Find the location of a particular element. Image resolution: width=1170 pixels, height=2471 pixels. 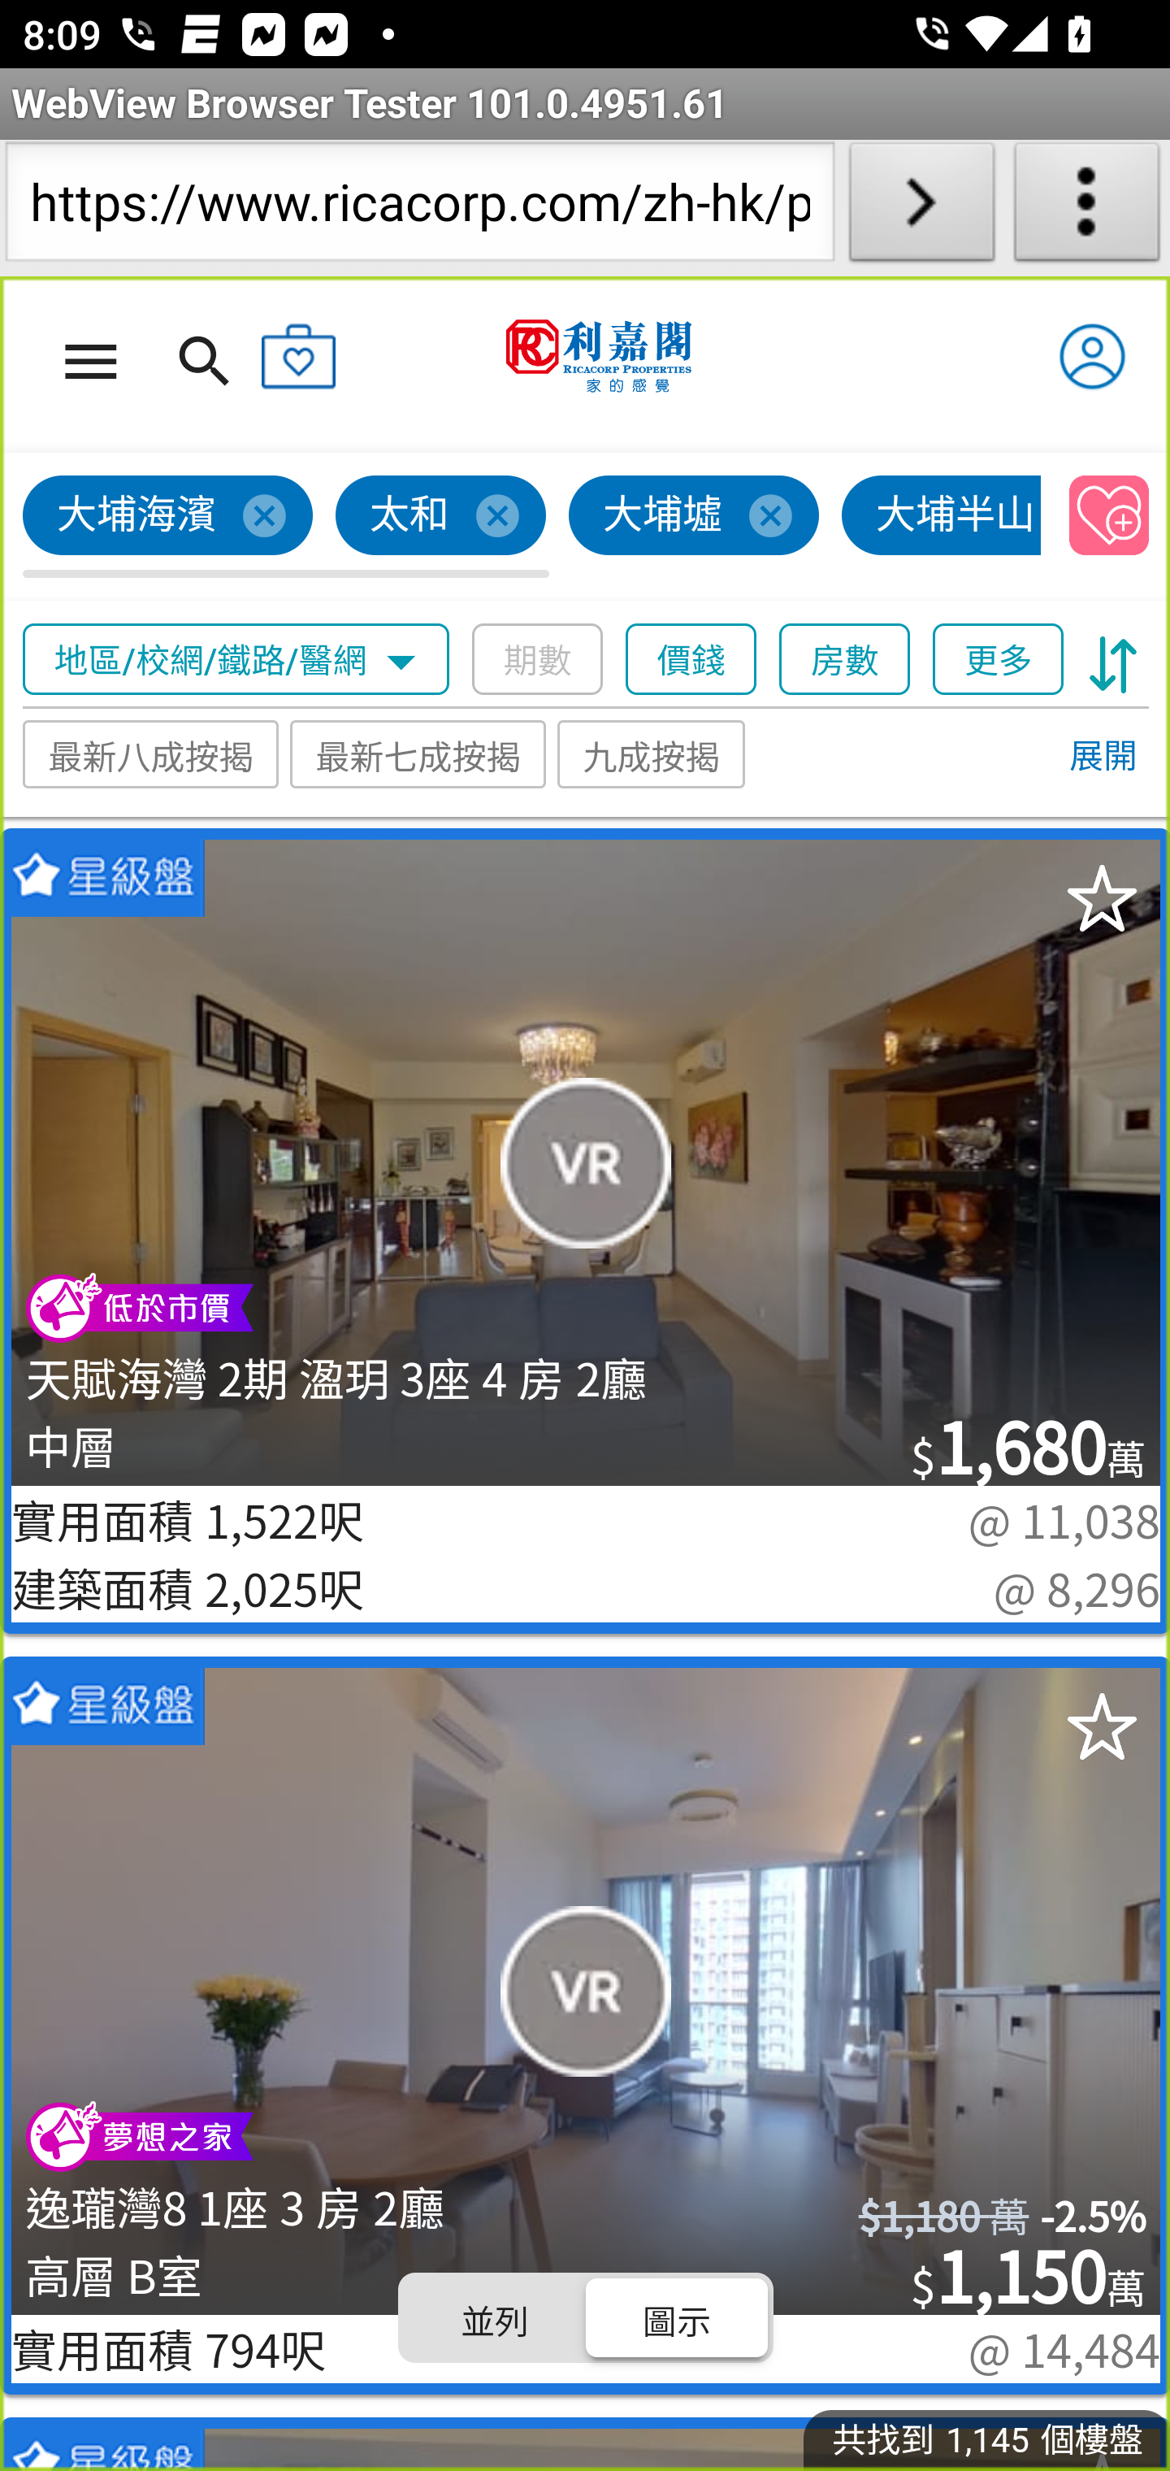

展開 is located at coordinates (1102, 758).